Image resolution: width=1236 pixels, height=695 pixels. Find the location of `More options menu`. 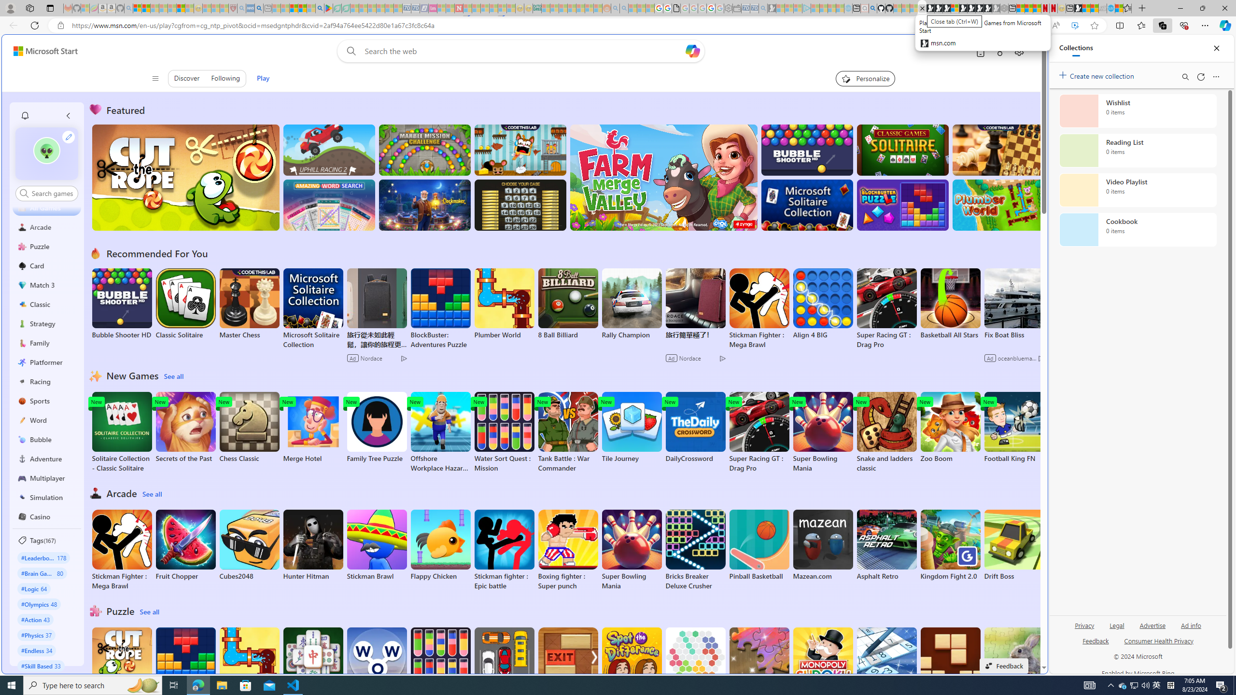

More options menu is located at coordinates (1216, 76).